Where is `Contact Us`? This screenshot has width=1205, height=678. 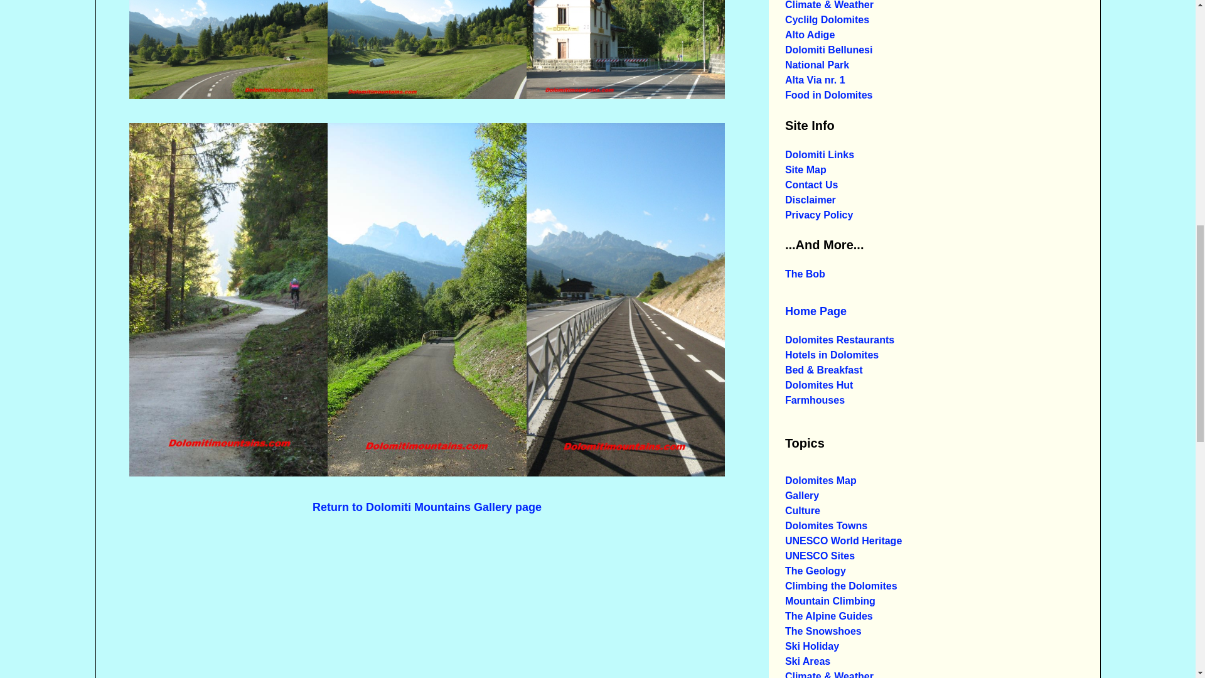 Contact Us is located at coordinates (828, 58).